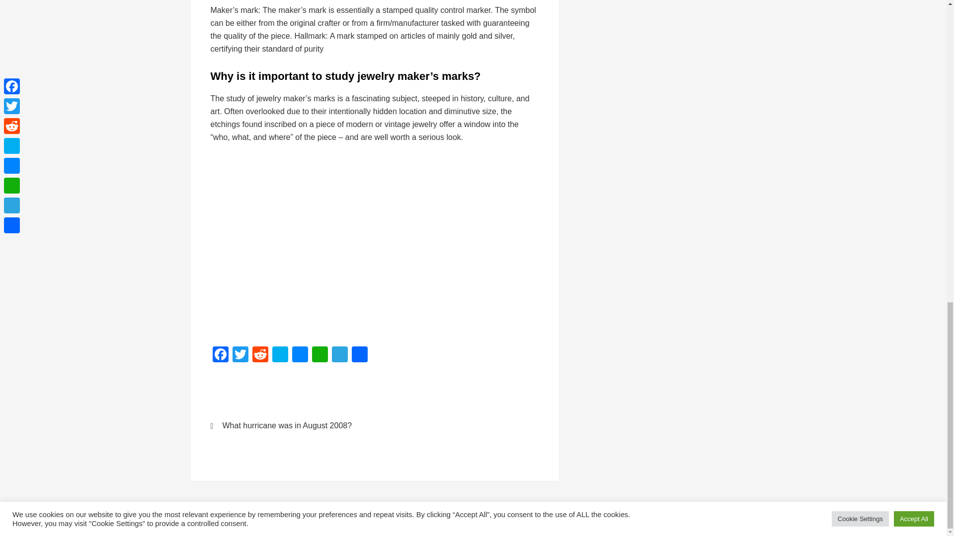  What do you see at coordinates (260, 355) in the screenshot?
I see `Reddit` at bounding box center [260, 355].